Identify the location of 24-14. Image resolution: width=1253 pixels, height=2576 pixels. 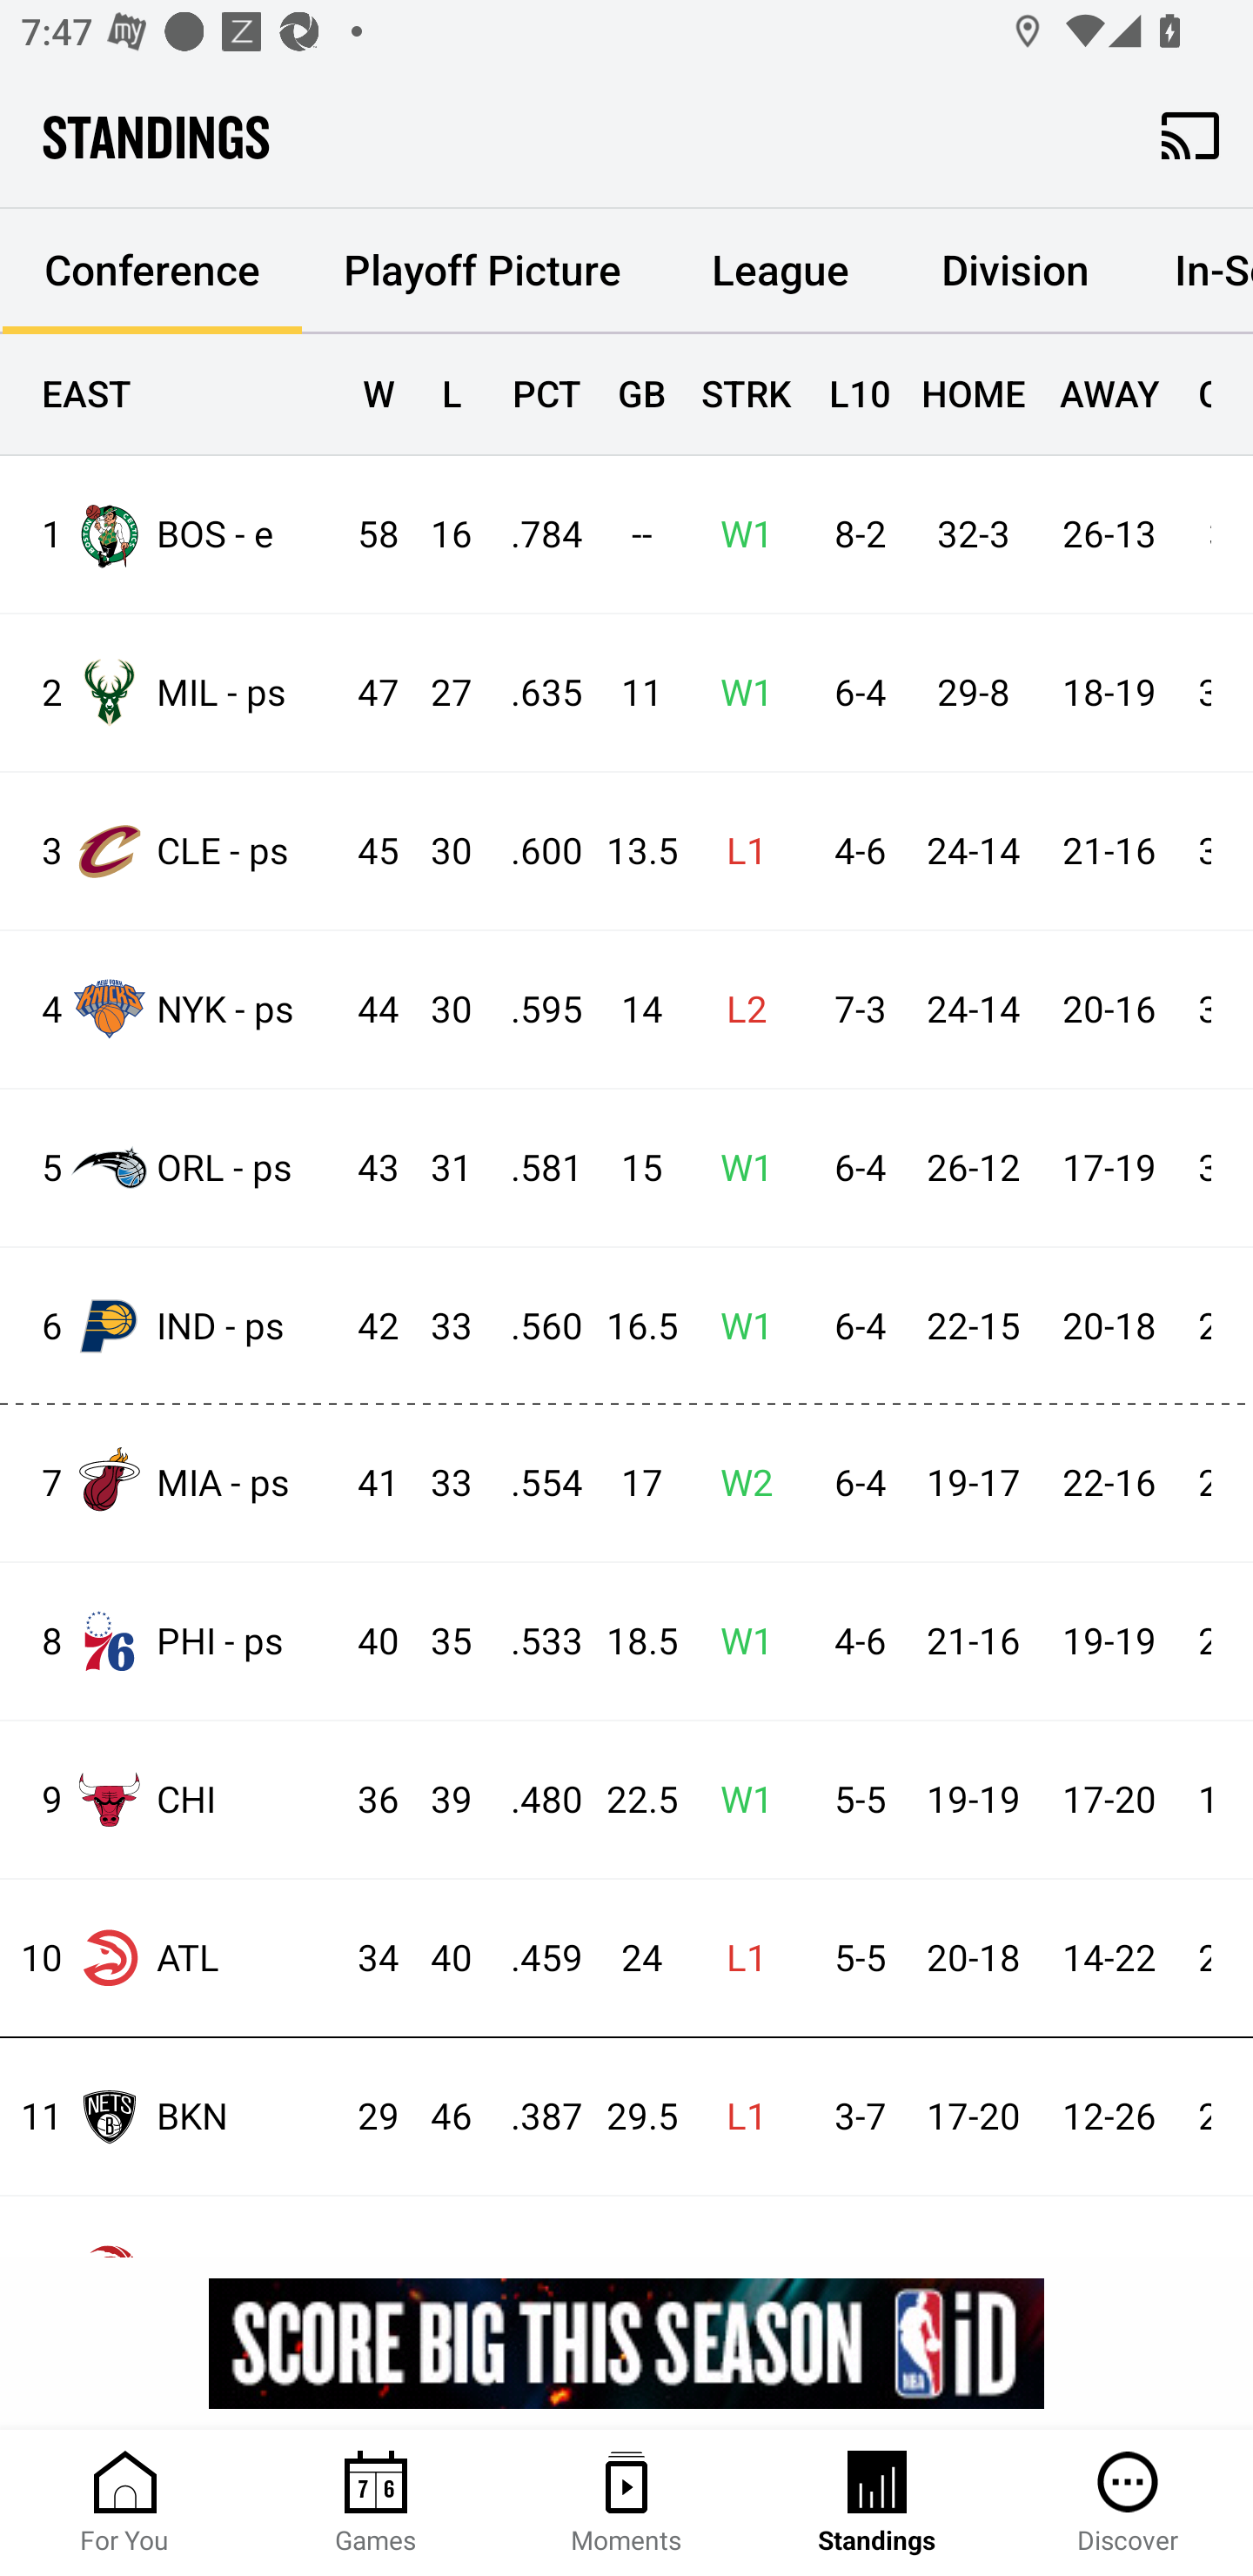
(973, 851).